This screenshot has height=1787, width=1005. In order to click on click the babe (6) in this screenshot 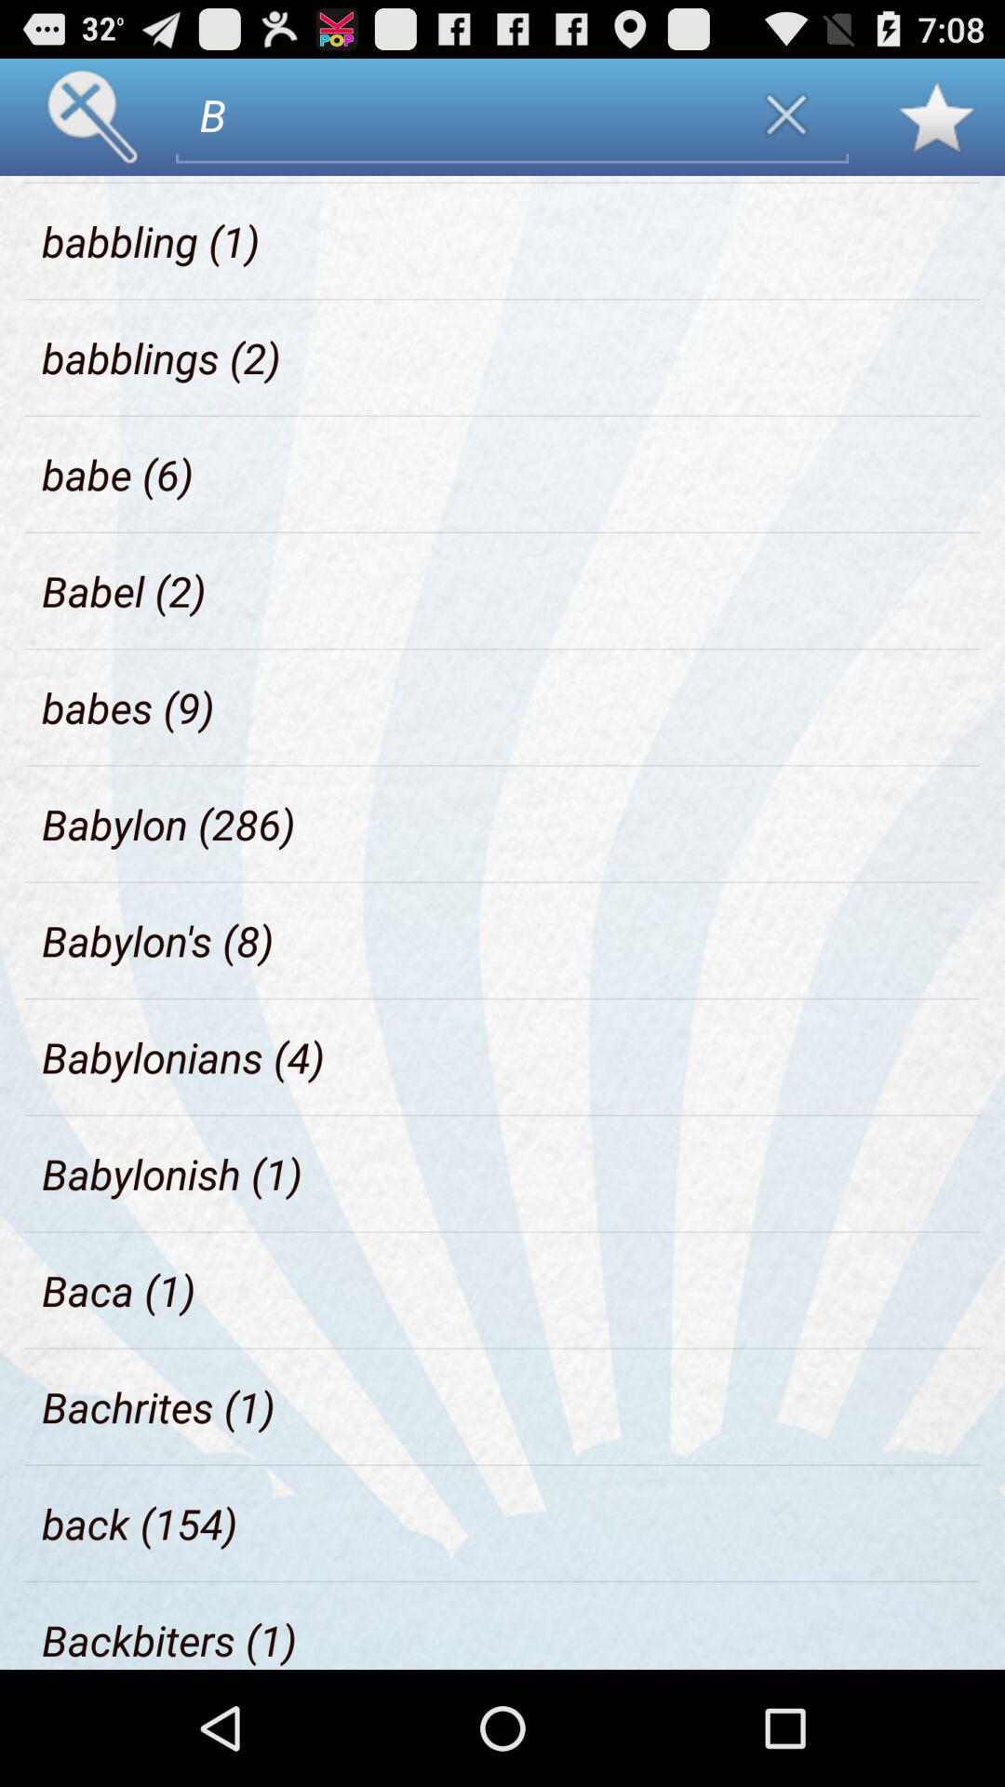, I will do `click(117, 475)`.